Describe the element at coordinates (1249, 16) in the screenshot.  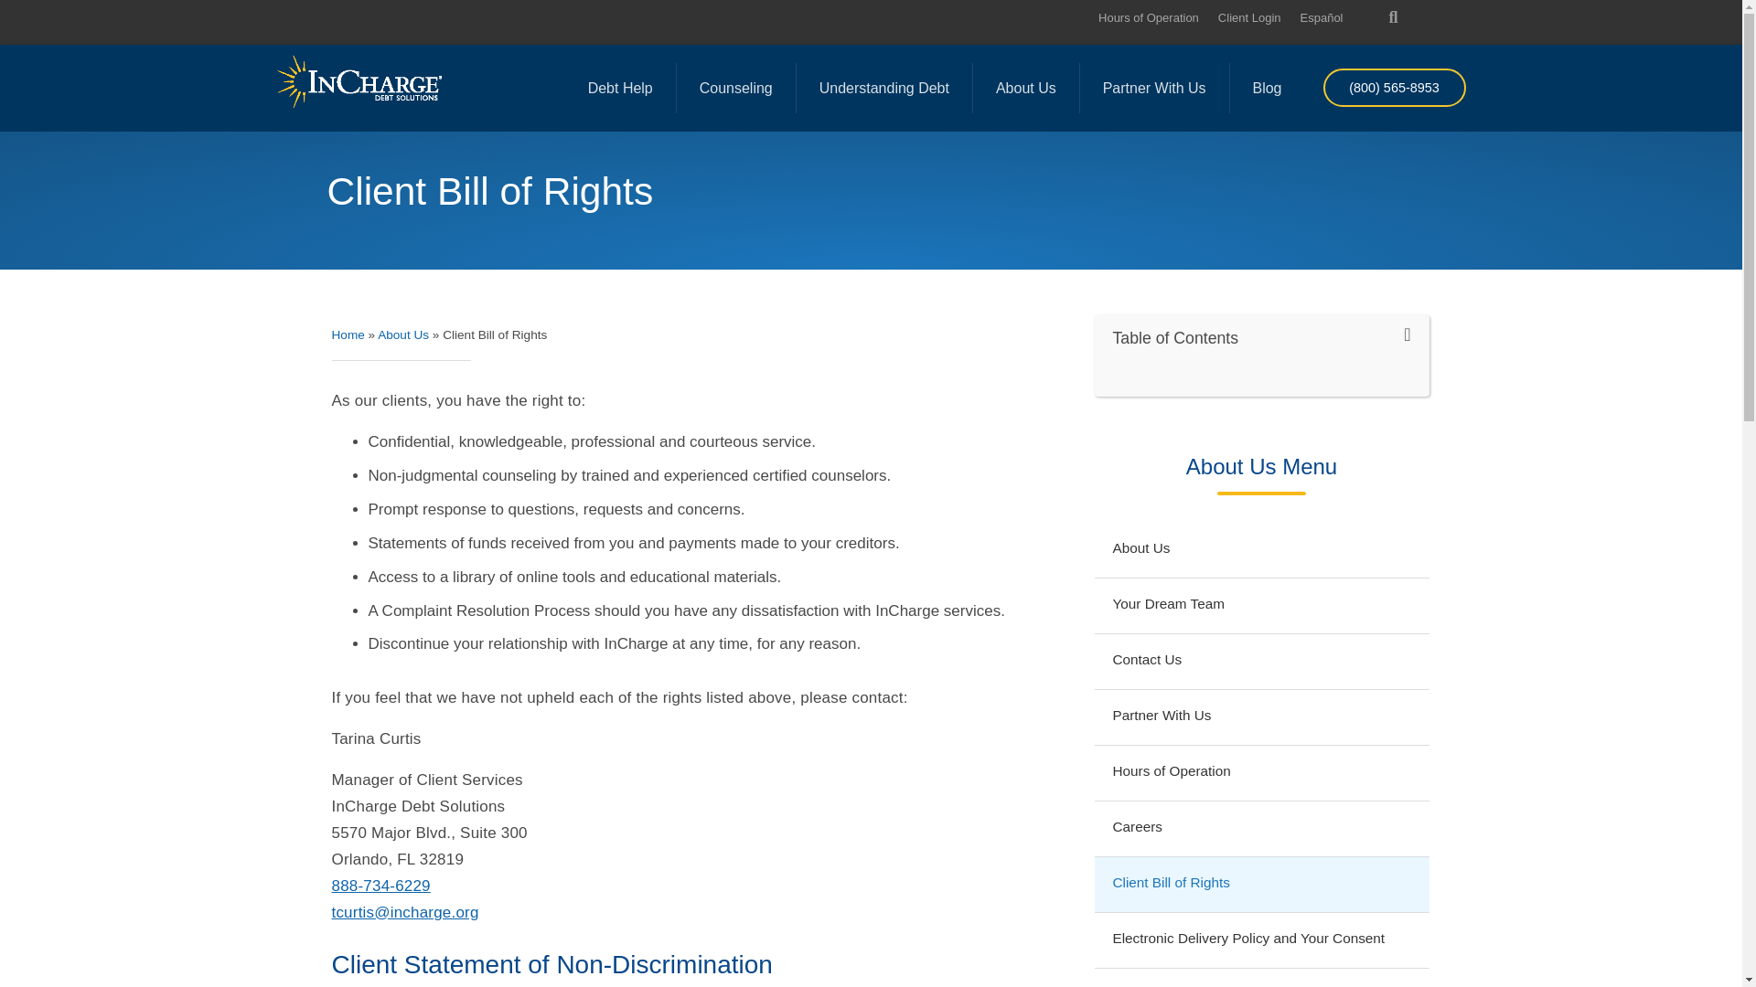
I see `Client Login` at that location.